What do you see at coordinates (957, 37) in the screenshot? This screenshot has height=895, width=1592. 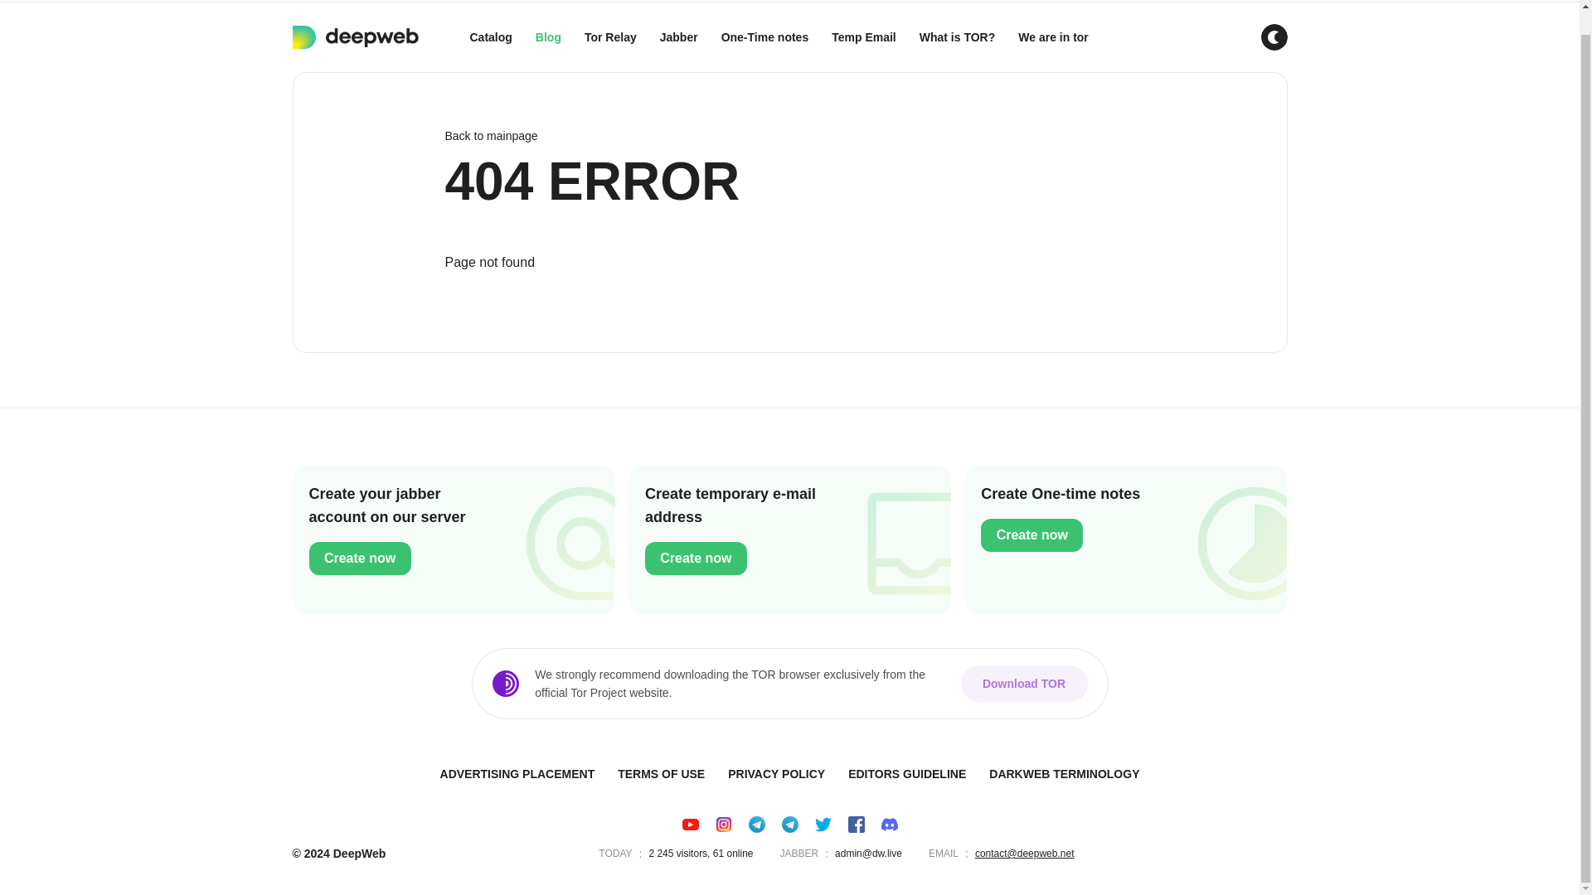 I see `What is TOR?` at bounding box center [957, 37].